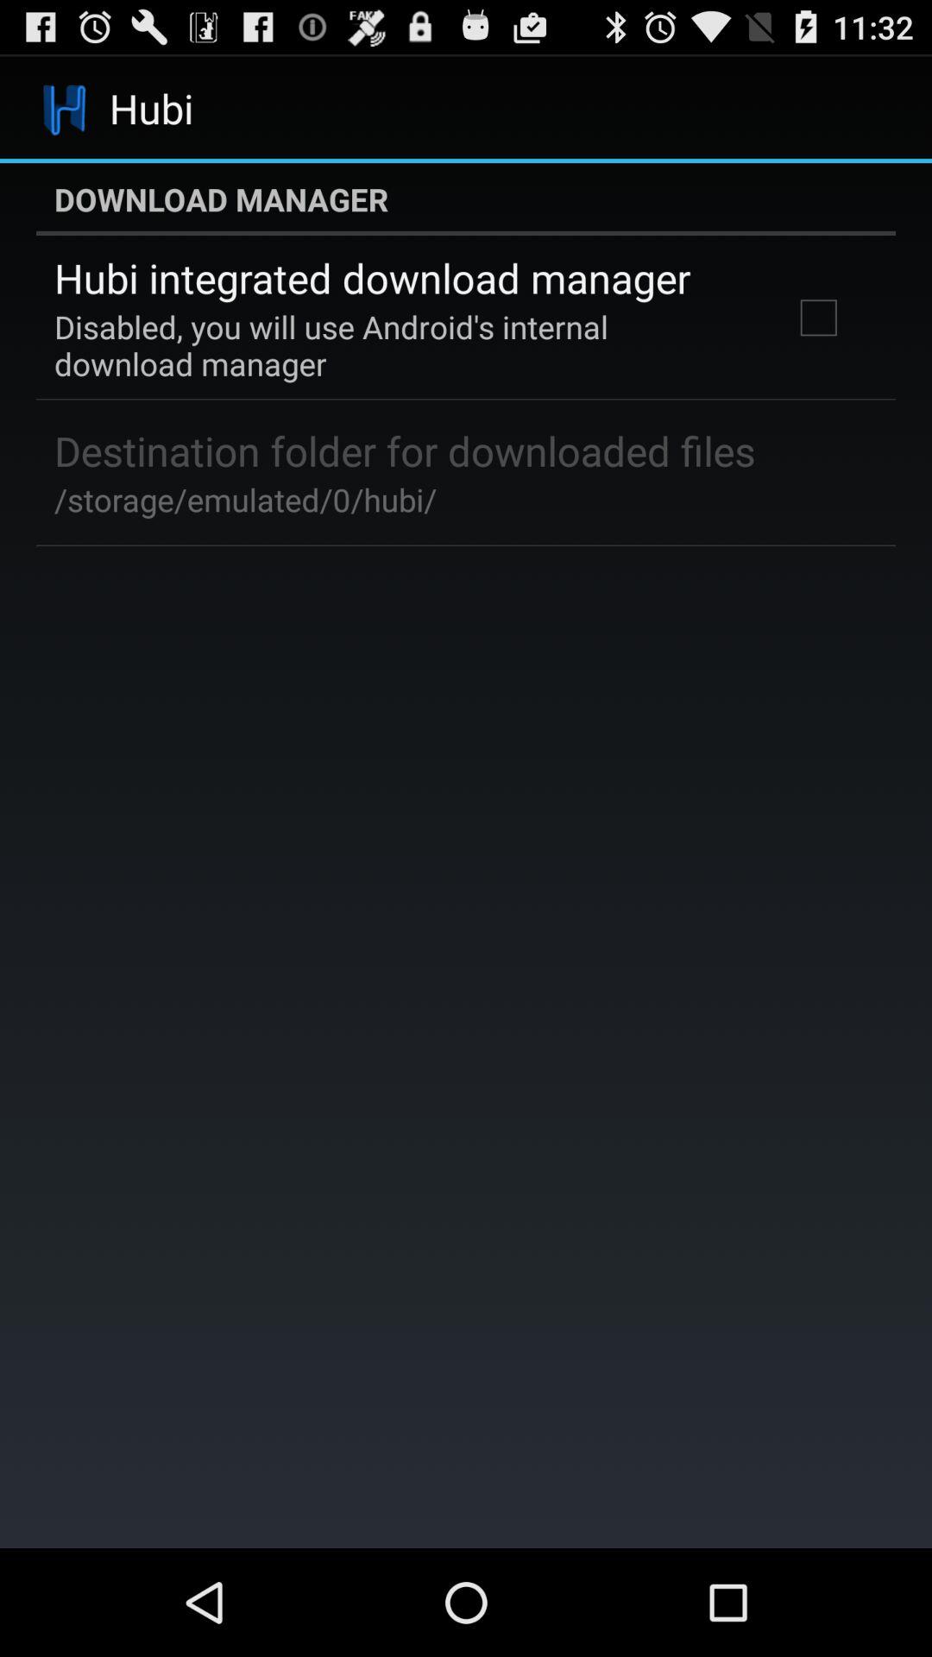 The height and width of the screenshot is (1657, 932). I want to click on flip until storage emulated 0, so click(245, 499).